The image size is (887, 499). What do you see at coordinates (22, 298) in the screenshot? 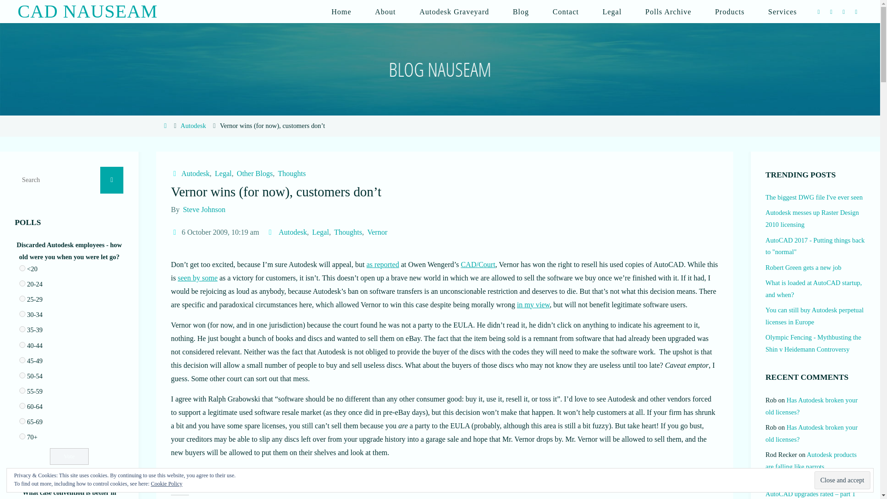
I see `647` at bounding box center [22, 298].